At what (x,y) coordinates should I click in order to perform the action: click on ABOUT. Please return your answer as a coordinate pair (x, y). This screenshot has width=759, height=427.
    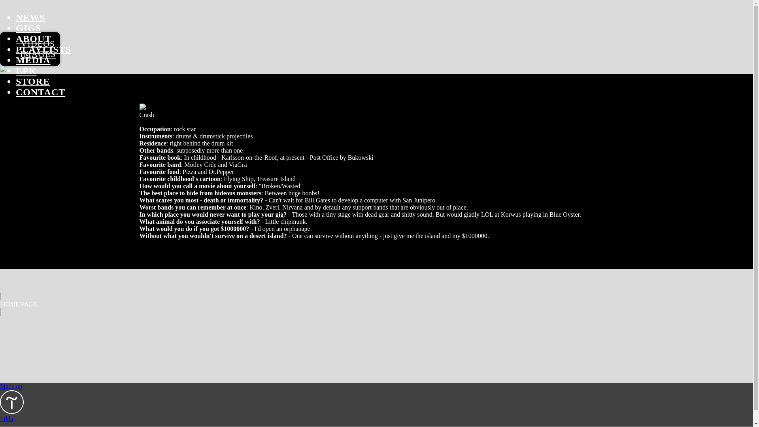
    Looking at the image, I should click on (34, 39).